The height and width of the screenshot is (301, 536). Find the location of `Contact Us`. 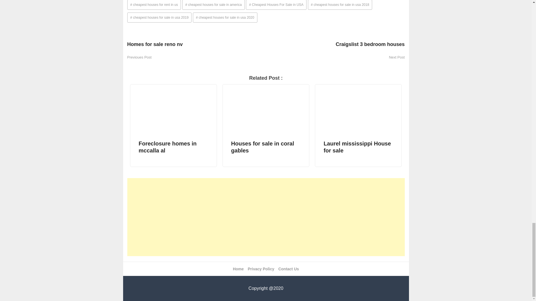

Contact Us is located at coordinates (289, 269).